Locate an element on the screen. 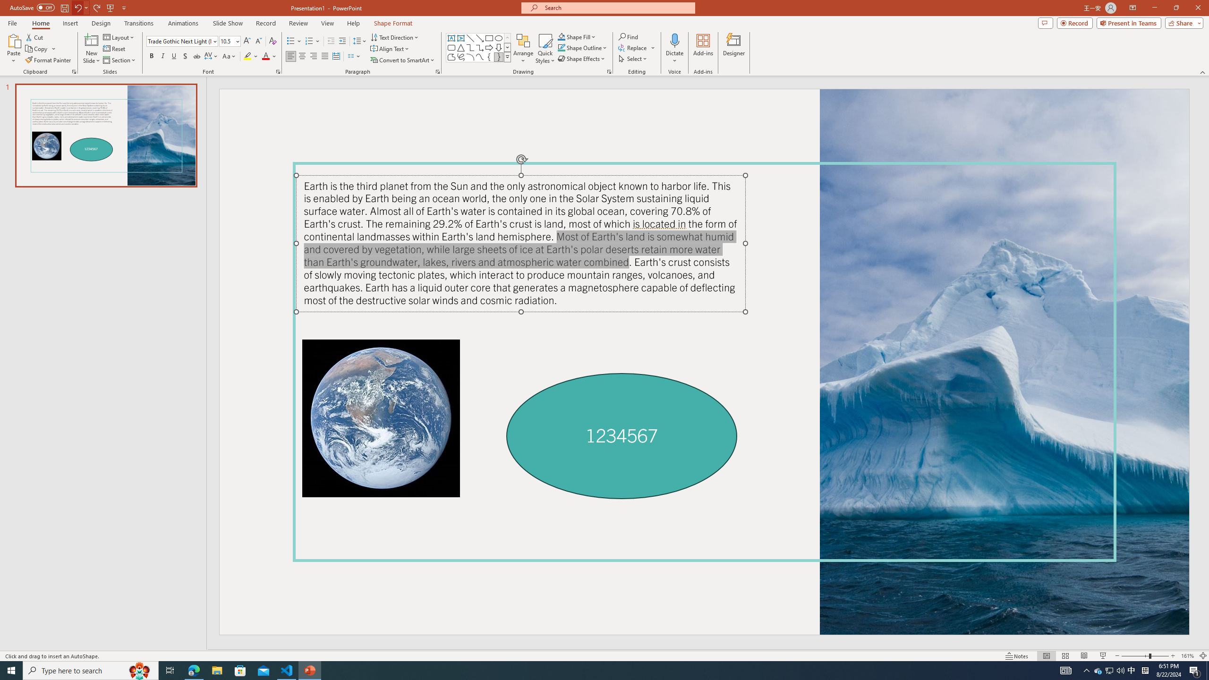 Image resolution: width=1209 pixels, height=680 pixels. Align Right is located at coordinates (314, 57).